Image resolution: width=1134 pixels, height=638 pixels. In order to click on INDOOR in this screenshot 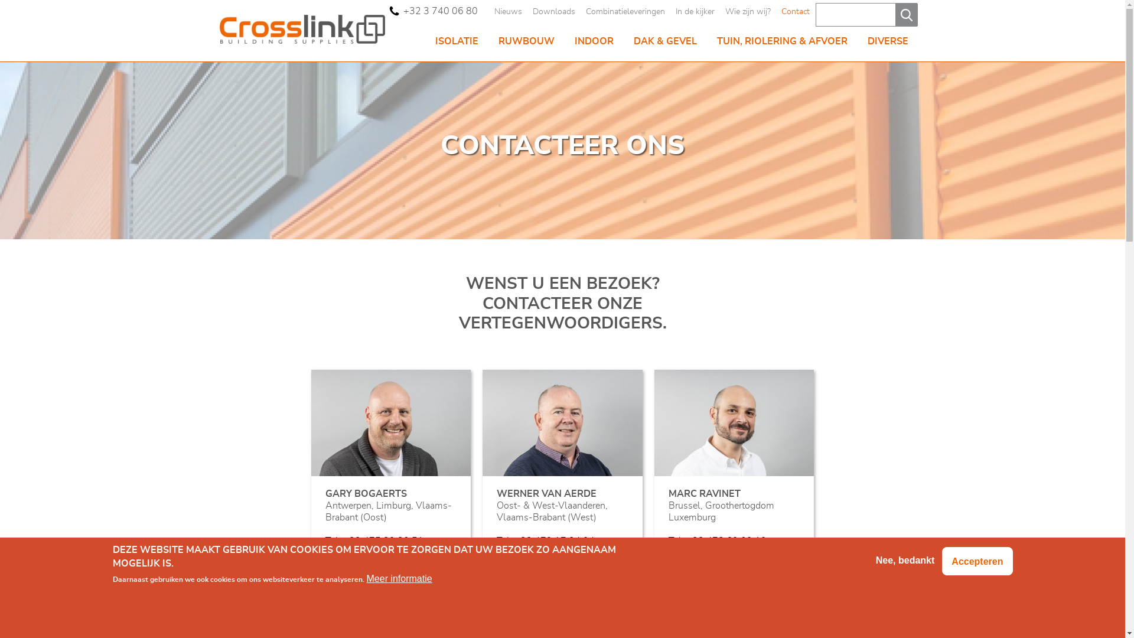, I will do `click(594, 41)`.